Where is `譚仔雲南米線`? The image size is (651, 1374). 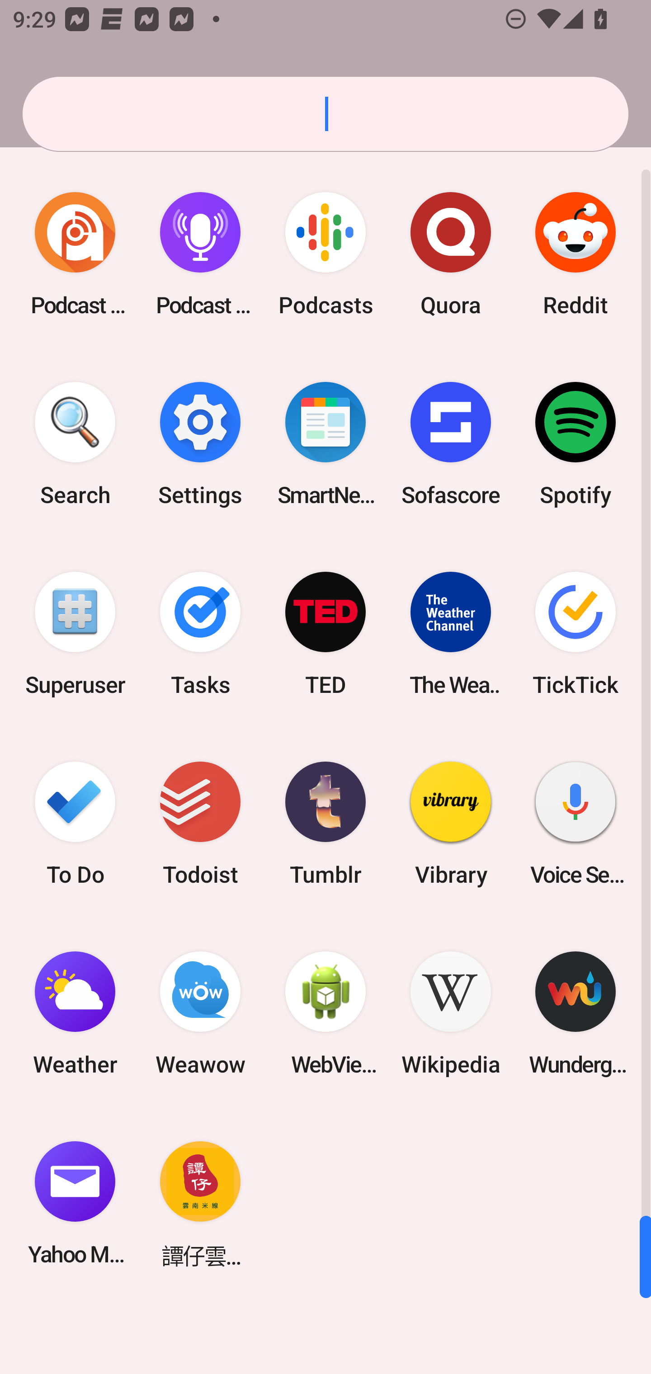
譚仔雲南米線 is located at coordinates (200, 1203).